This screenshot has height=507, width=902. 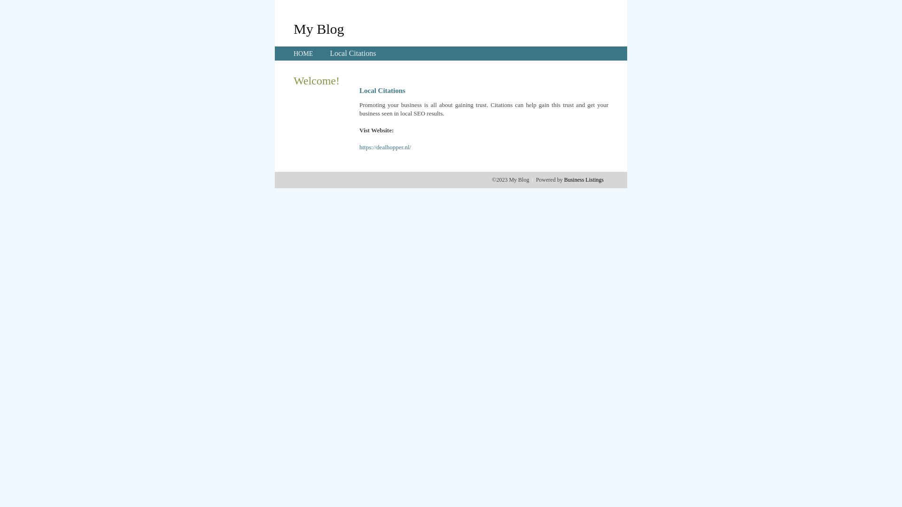 What do you see at coordinates (385, 147) in the screenshot?
I see `https://dealhopper.nl/` at bounding box center [385, 147].